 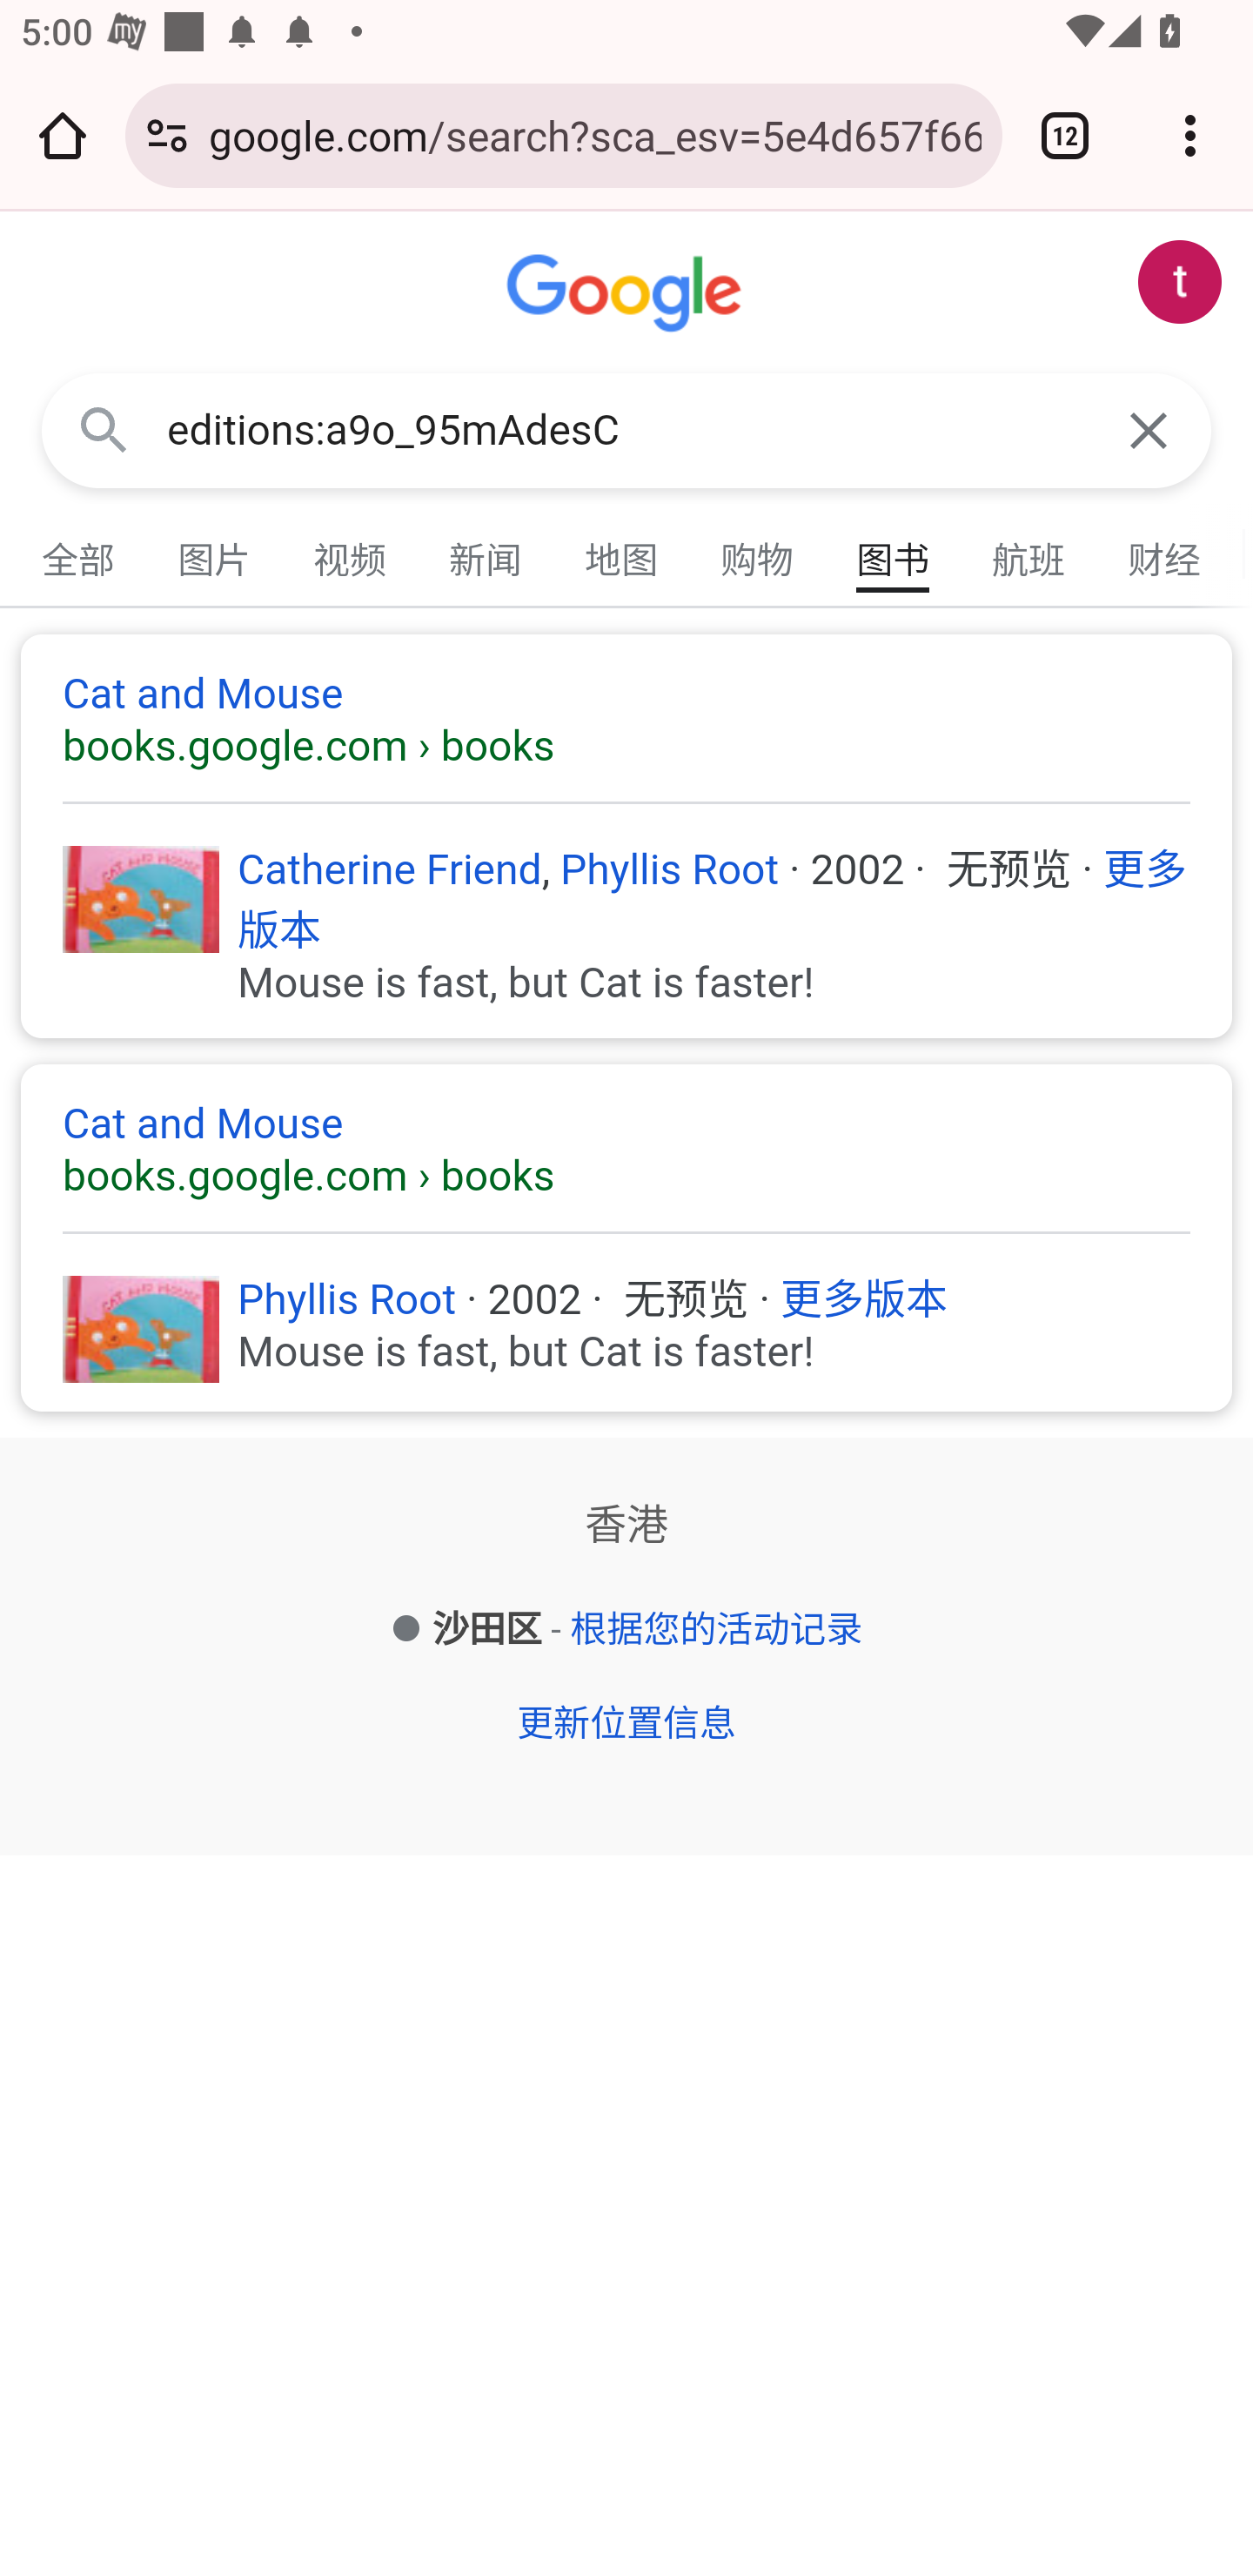 I want to click on Catherine Friend, so click(x=390, y=869).